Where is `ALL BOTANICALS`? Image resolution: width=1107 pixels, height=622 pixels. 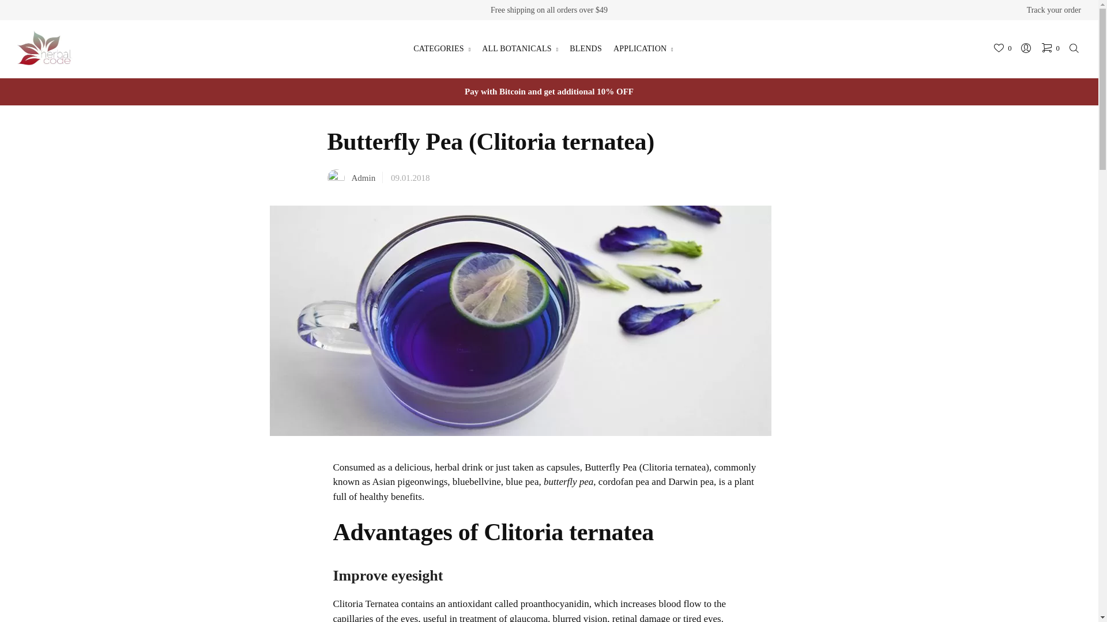
ALL BOTANICALS is located at coordinates (519, 48).